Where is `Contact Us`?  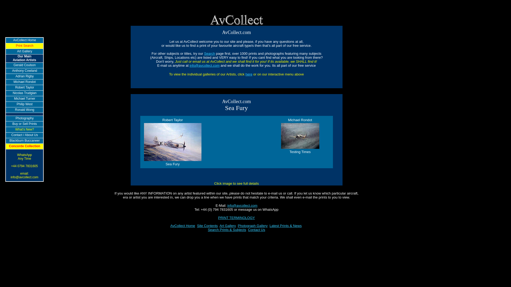 Contact Us is located at coordinates (257, 230).